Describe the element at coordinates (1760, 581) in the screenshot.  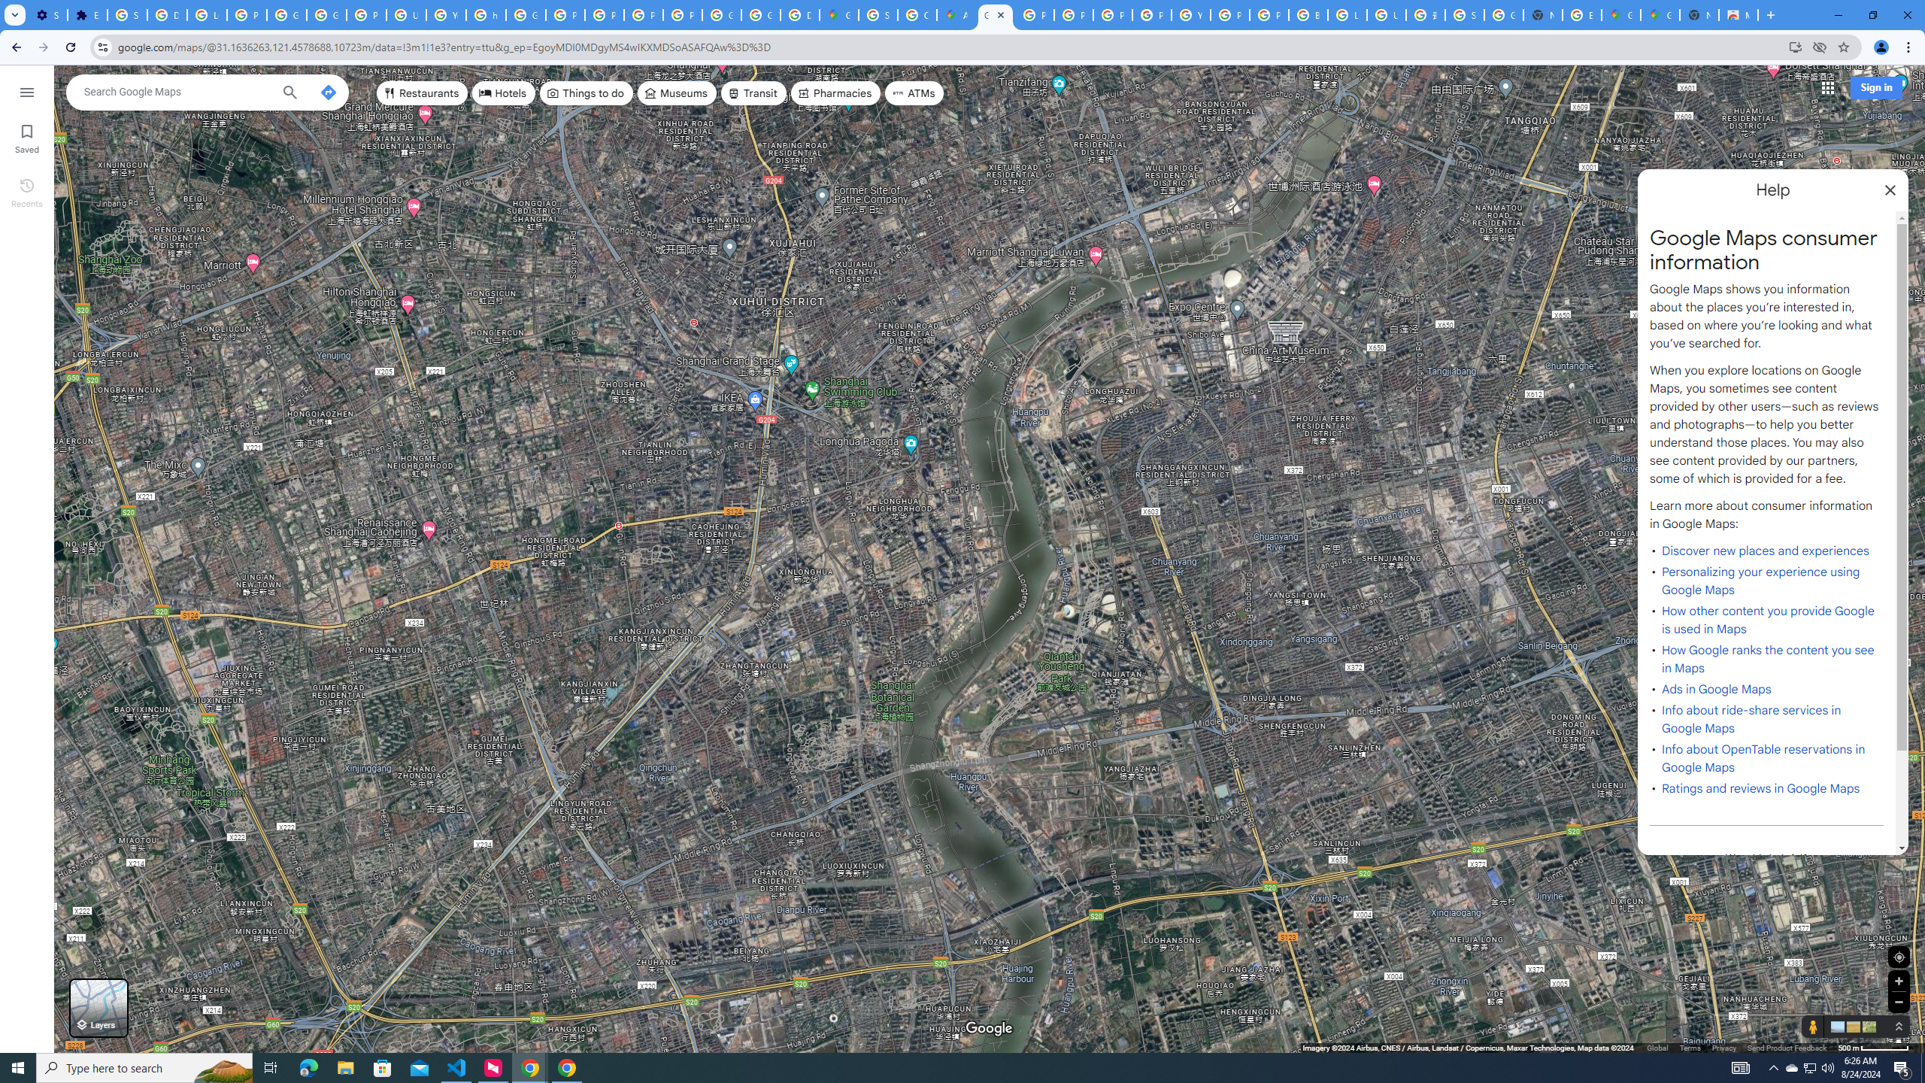
I see `Personalizing your experience using Google Maps` at that location.